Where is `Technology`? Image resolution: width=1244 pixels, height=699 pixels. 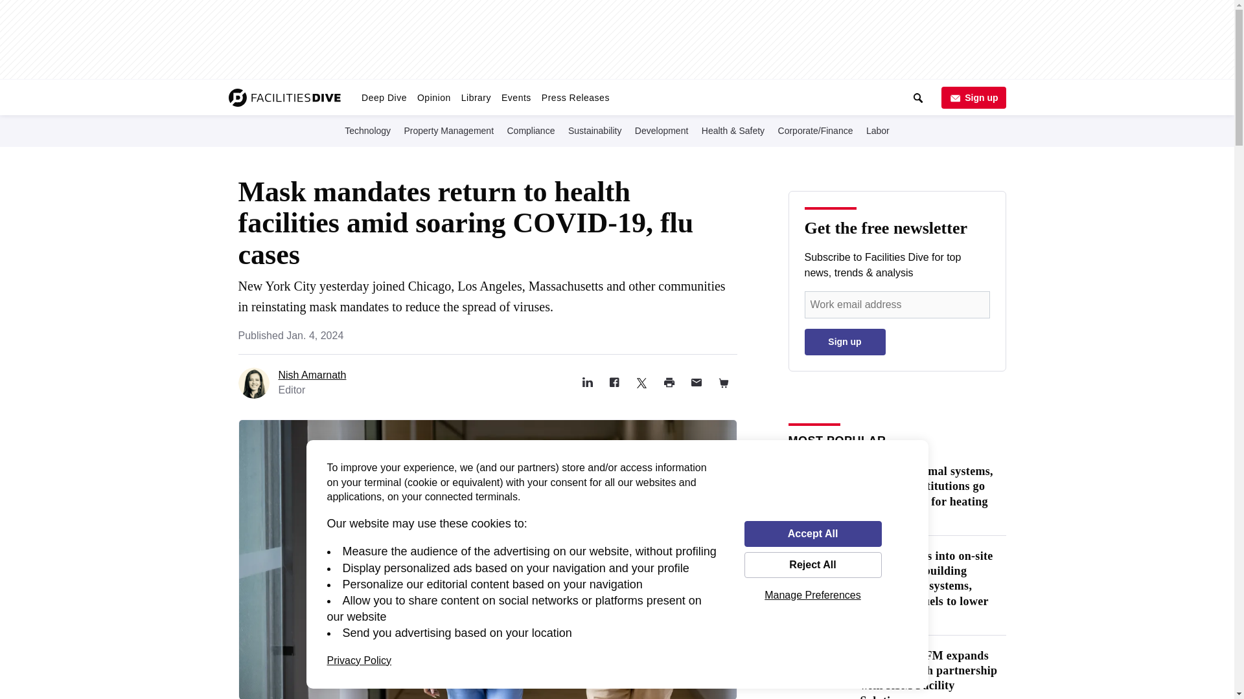 Technology is located at coordinates (367, 130).